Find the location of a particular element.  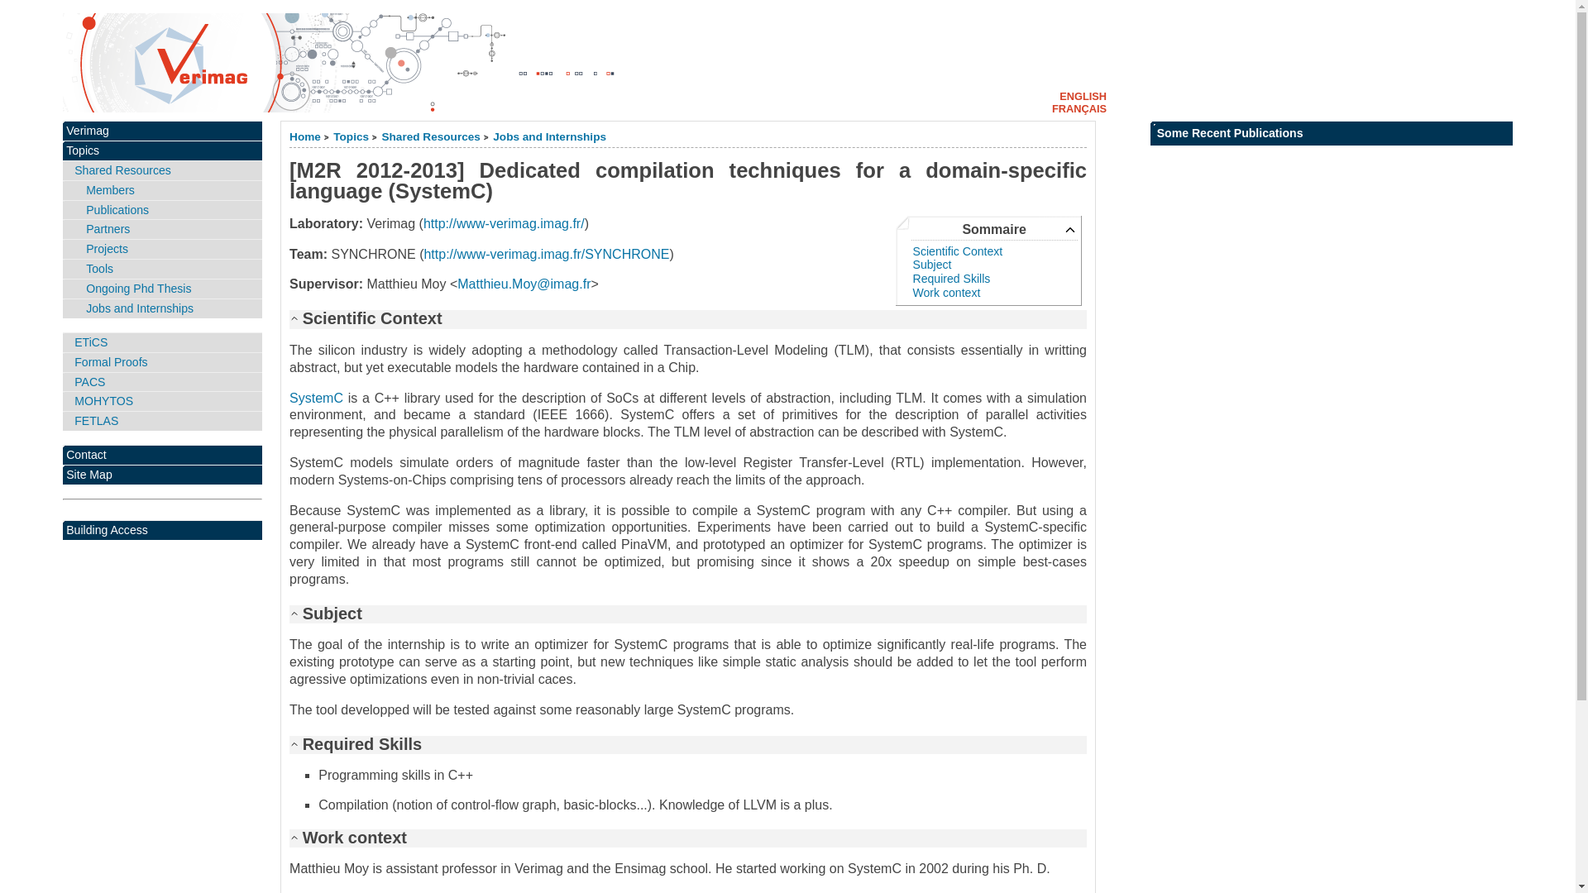

Projects is located at coordinates (162, 250).